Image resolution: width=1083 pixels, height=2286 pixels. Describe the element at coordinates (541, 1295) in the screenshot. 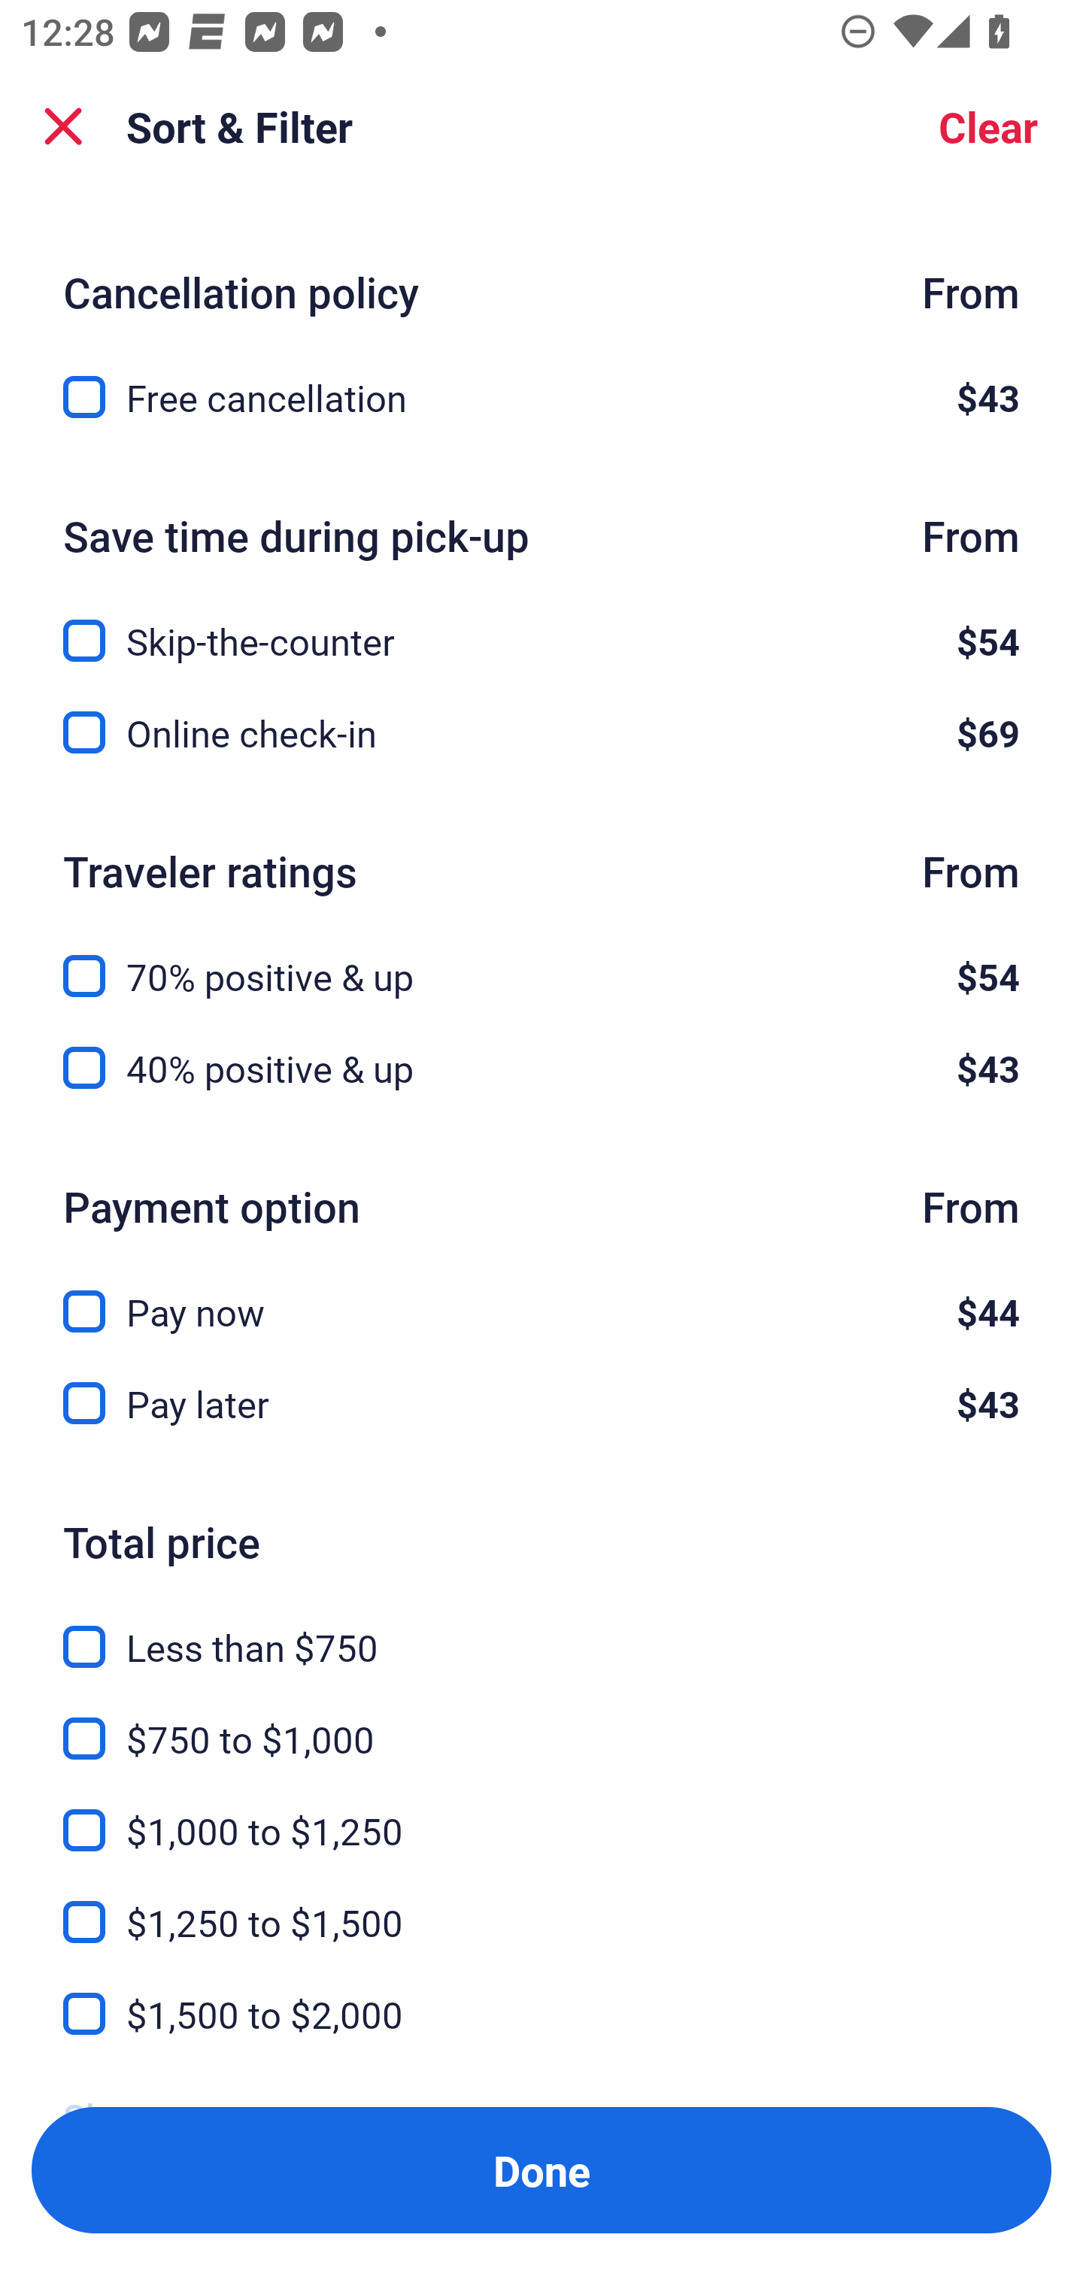

I see `Pay now, $44 Pay now $44` at that location.